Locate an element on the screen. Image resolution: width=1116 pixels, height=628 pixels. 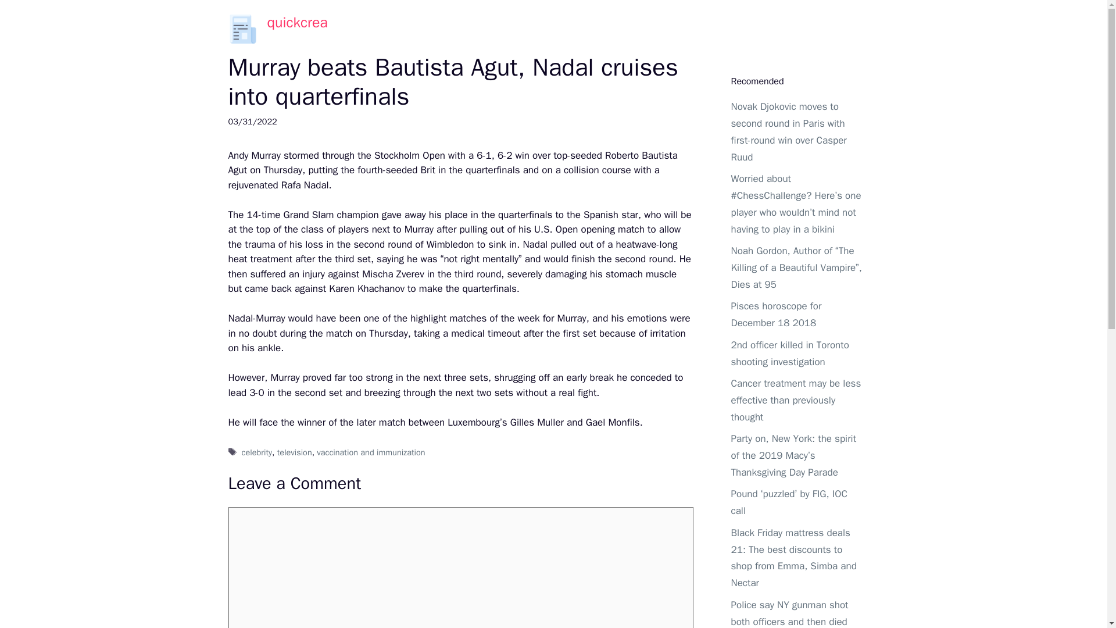
Pisces horoscope for December 18 2018 is located at coordinates (776, 314).